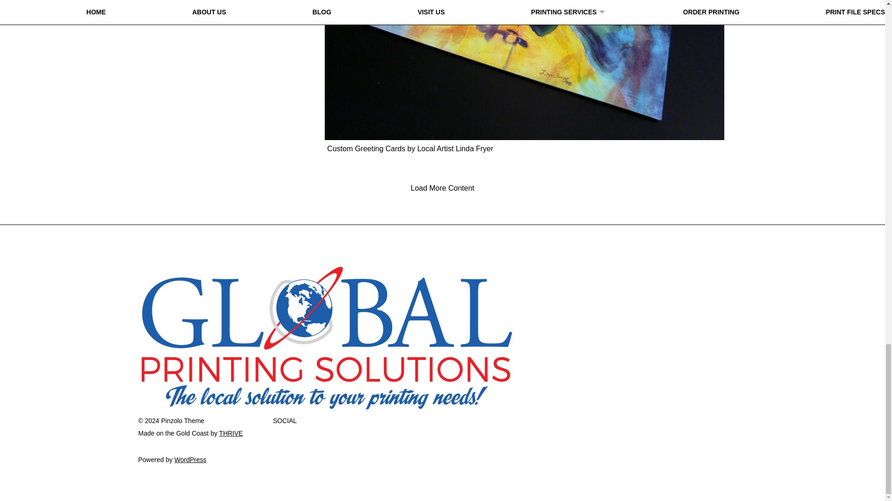 The image size is (892, 501). I want to click on WordPress, so click(190, 459).